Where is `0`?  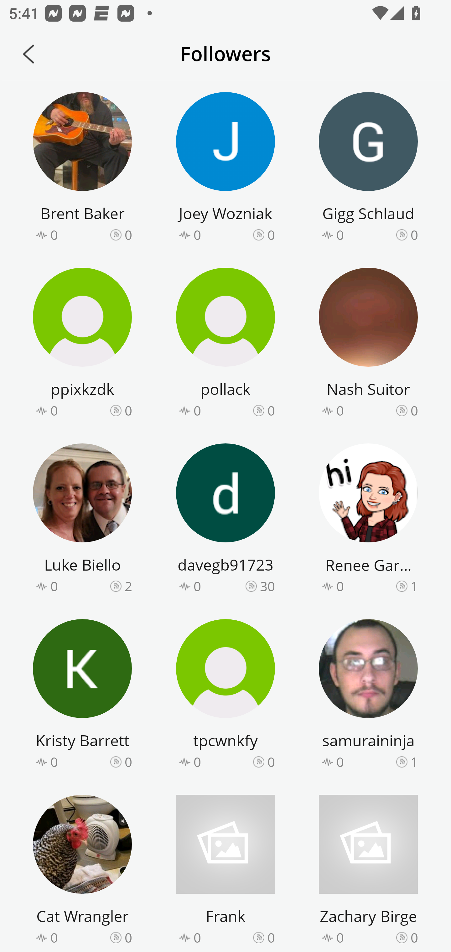 0 is located at coordinates (271, 235).